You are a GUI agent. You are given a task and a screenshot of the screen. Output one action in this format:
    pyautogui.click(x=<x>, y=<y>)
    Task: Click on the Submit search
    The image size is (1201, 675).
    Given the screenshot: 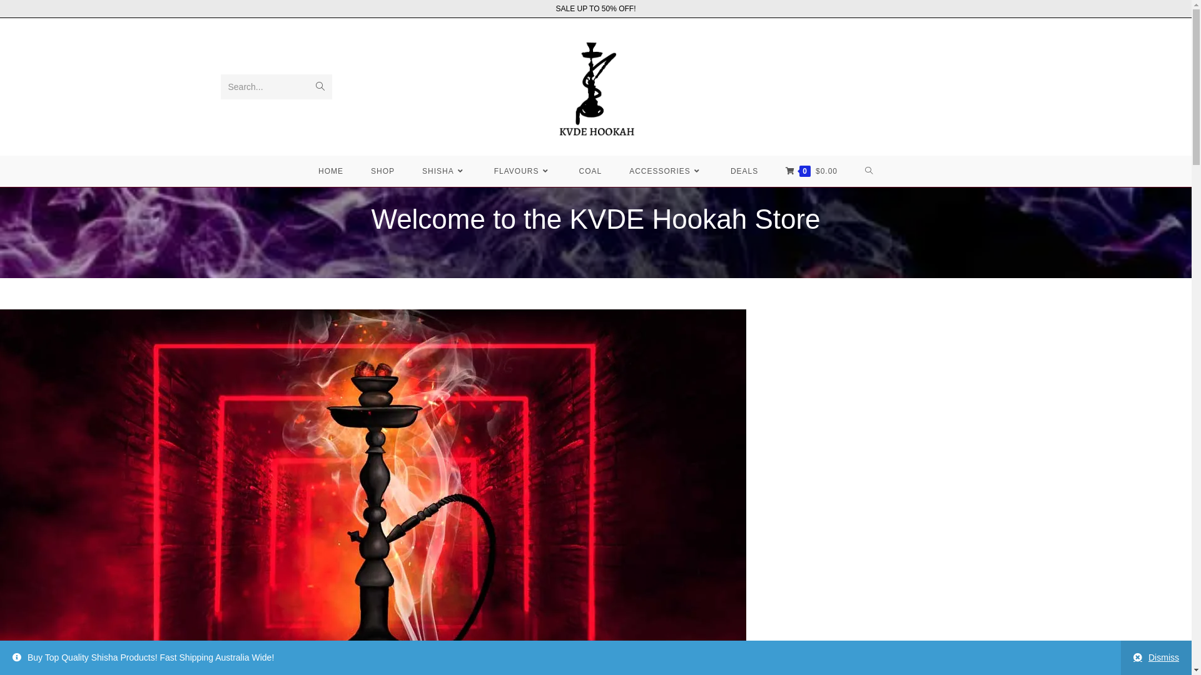 What is the action you would take?
    pyautogui.click(x=319, y=87)
    